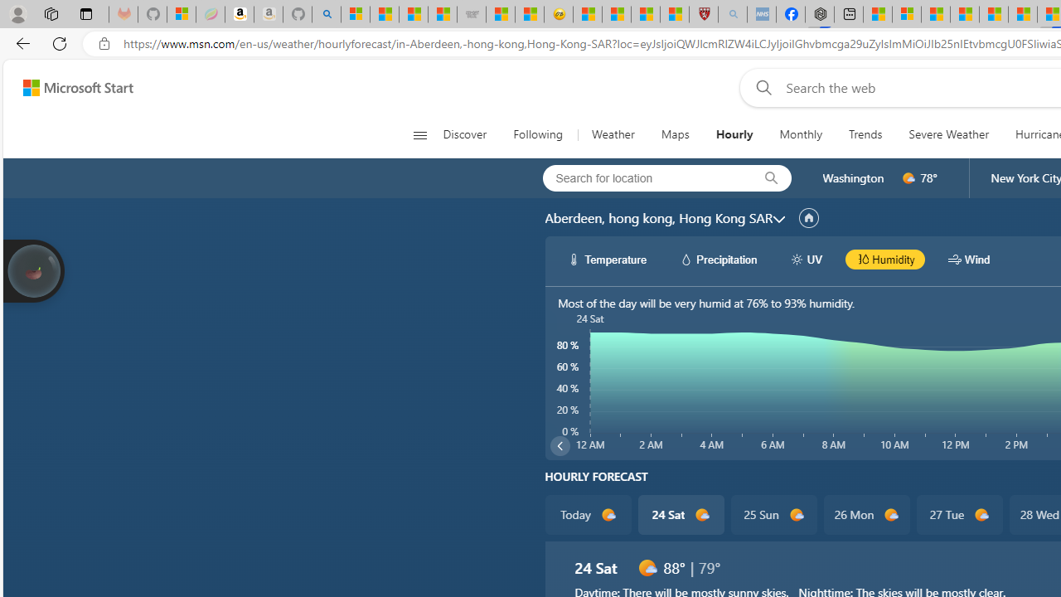 The width and height of the screenshot is (1061, 597). What do you see at coordinates (948, 134) in the screenshot?
I see `Severe Weather` at bounding box center [948, 134].